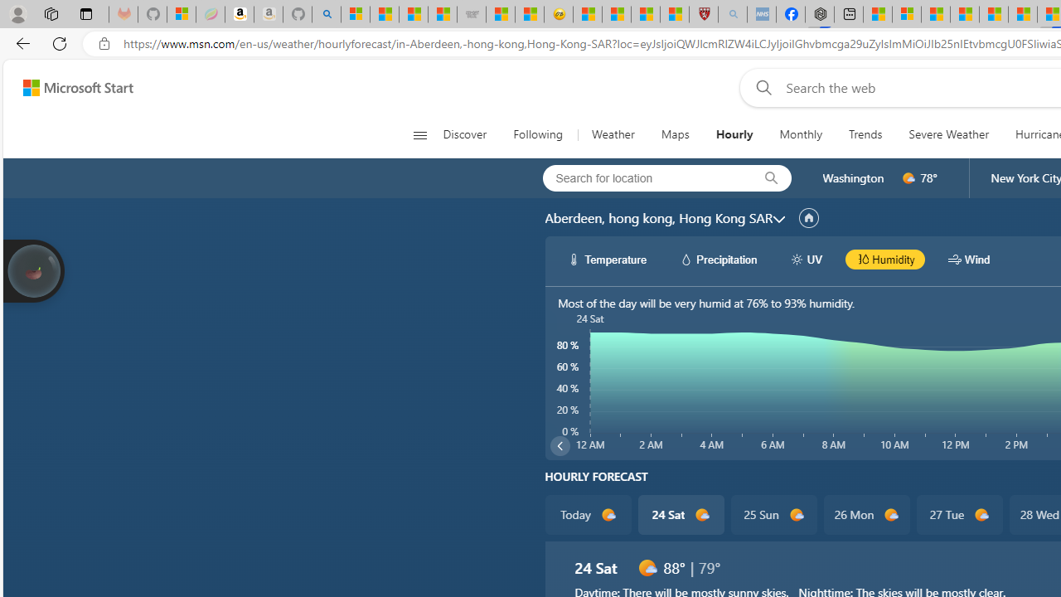 The width and height of the screenshot is (1061, 597). What do you see at coordinates (948, 134) in the screenshot?
I see `Severe Weather` at bounding box center [948, 134].